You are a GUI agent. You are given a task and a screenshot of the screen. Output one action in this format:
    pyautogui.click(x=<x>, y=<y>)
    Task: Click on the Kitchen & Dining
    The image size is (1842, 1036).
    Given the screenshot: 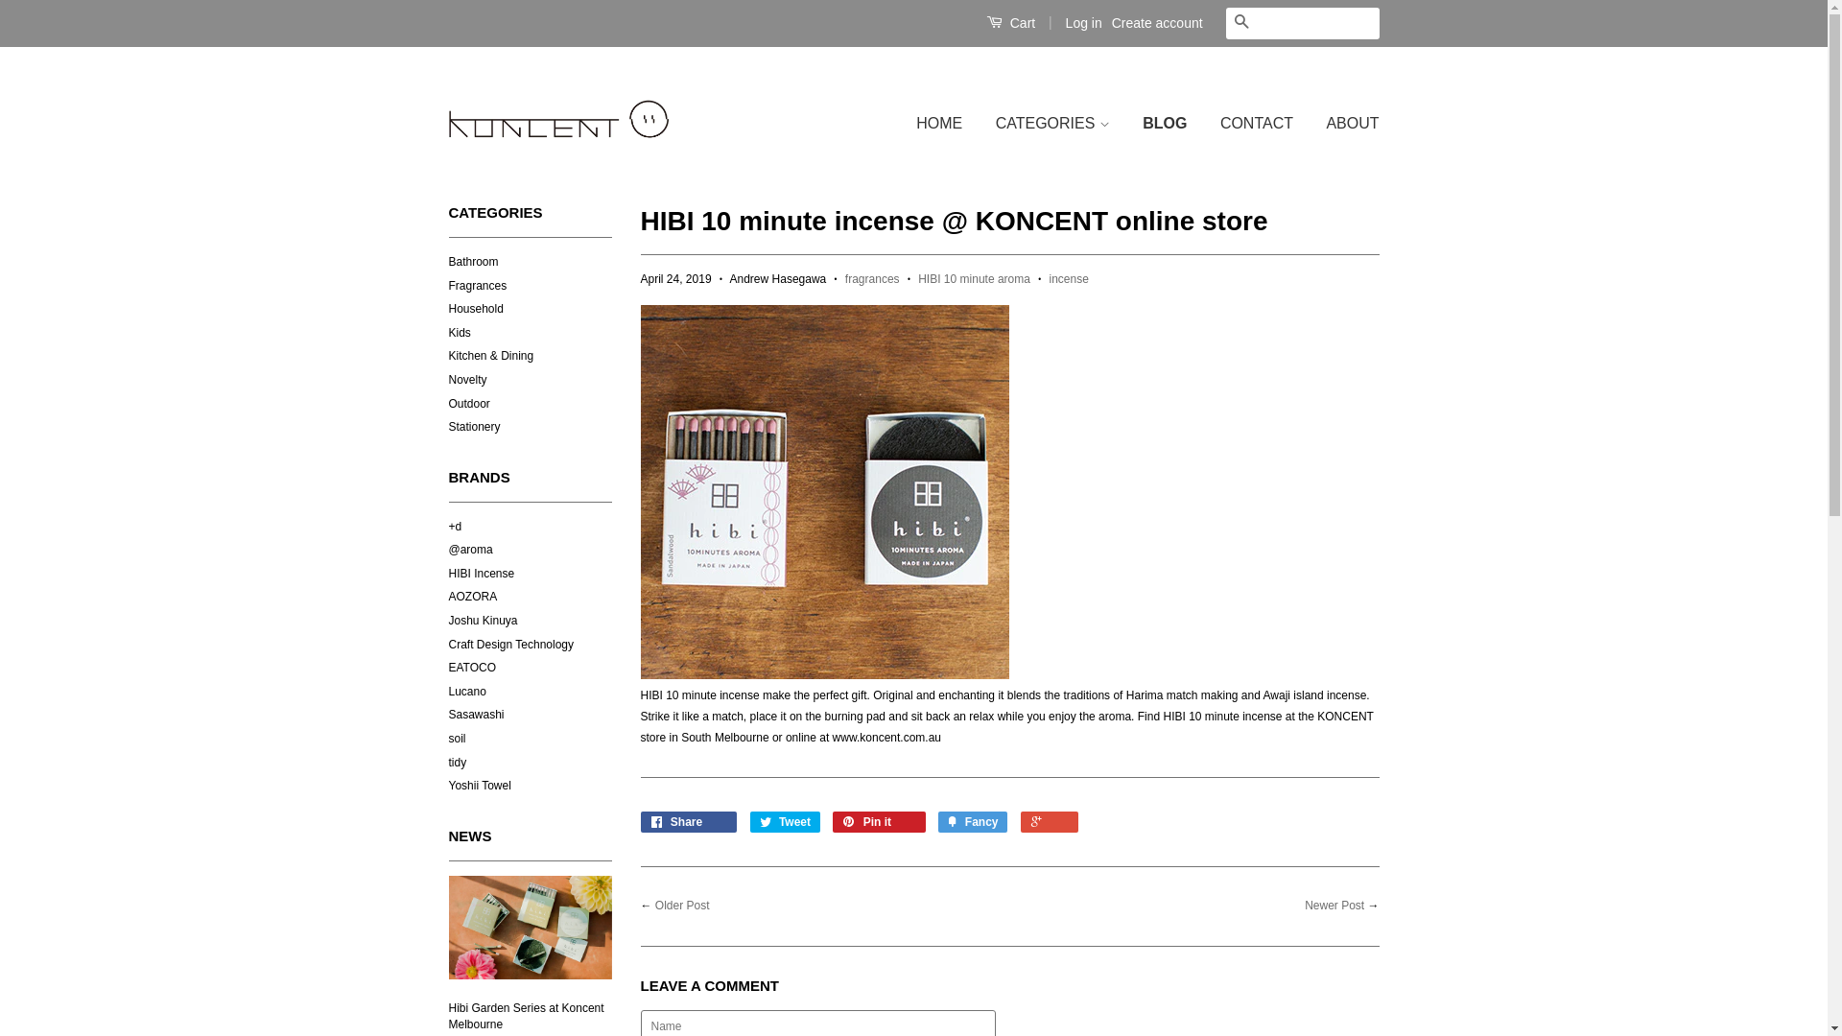 What is the action you would take?
    pyautogui.click(x=491, y=356)
    